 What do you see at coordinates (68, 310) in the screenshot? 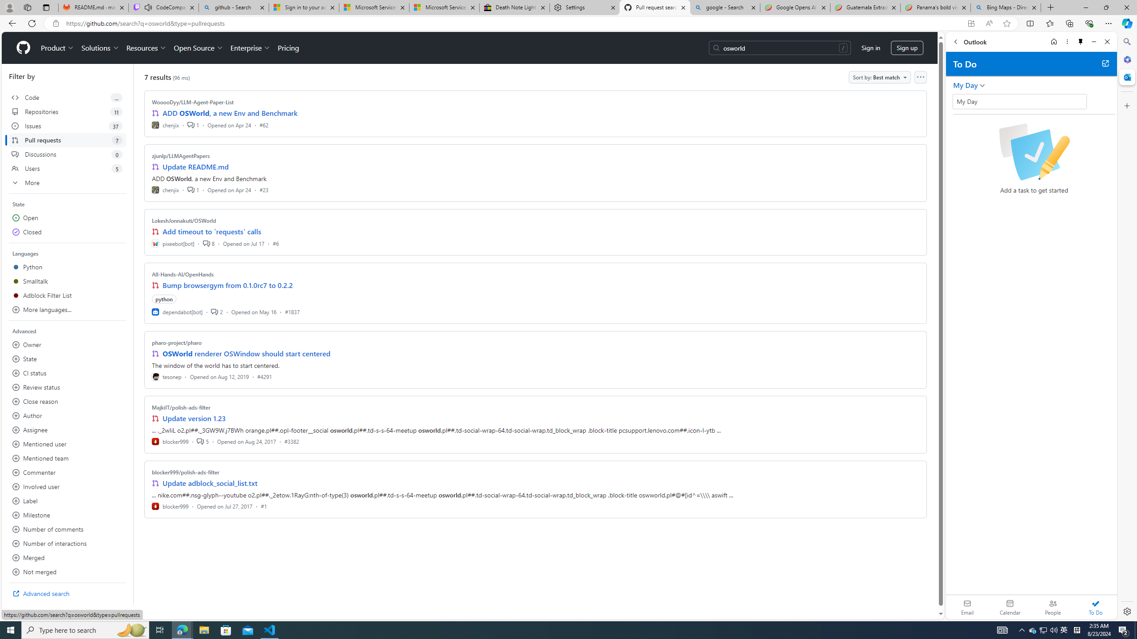
I see `More languages...` at bounding box center [68, 310].